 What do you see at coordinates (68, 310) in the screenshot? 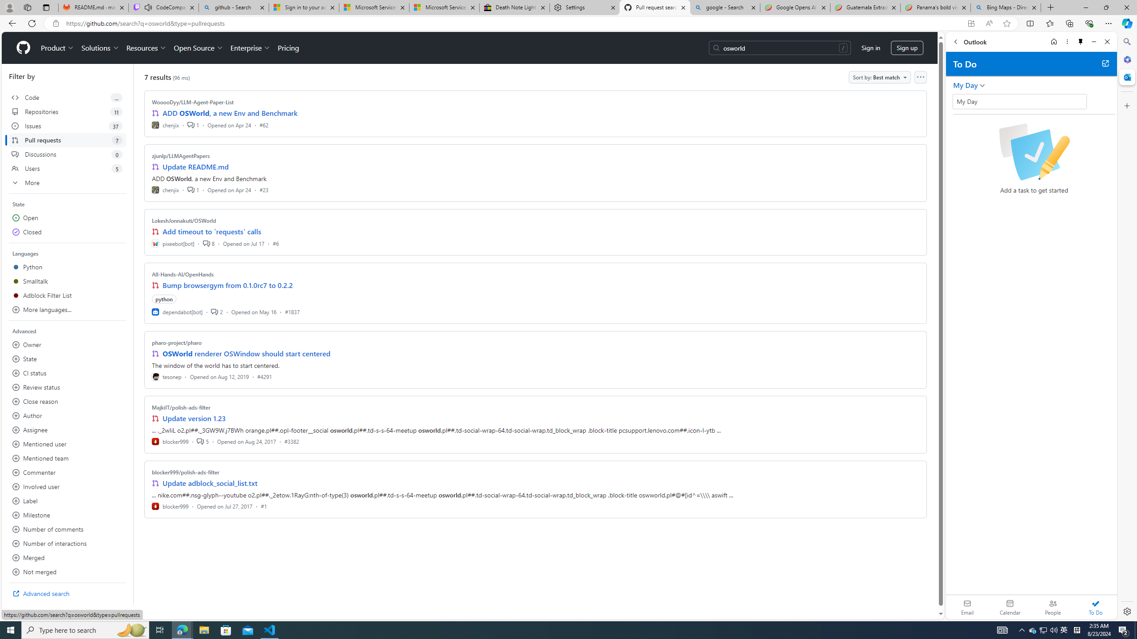
I see `More languages...` at bounding box center [68, 310].